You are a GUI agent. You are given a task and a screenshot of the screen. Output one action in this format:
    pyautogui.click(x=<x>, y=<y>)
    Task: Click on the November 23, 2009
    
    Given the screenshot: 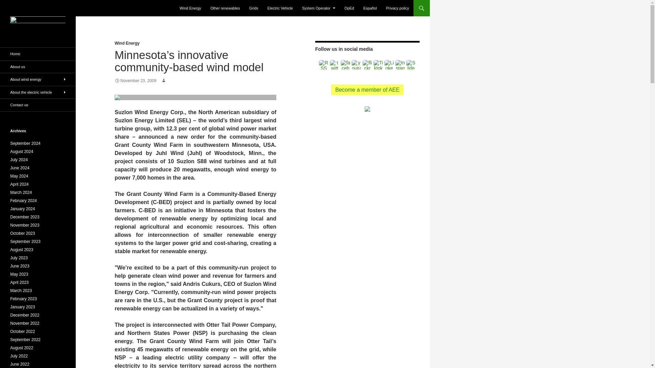 What is the action you would take?
    pyautogui.click(x=135, y=81)
    